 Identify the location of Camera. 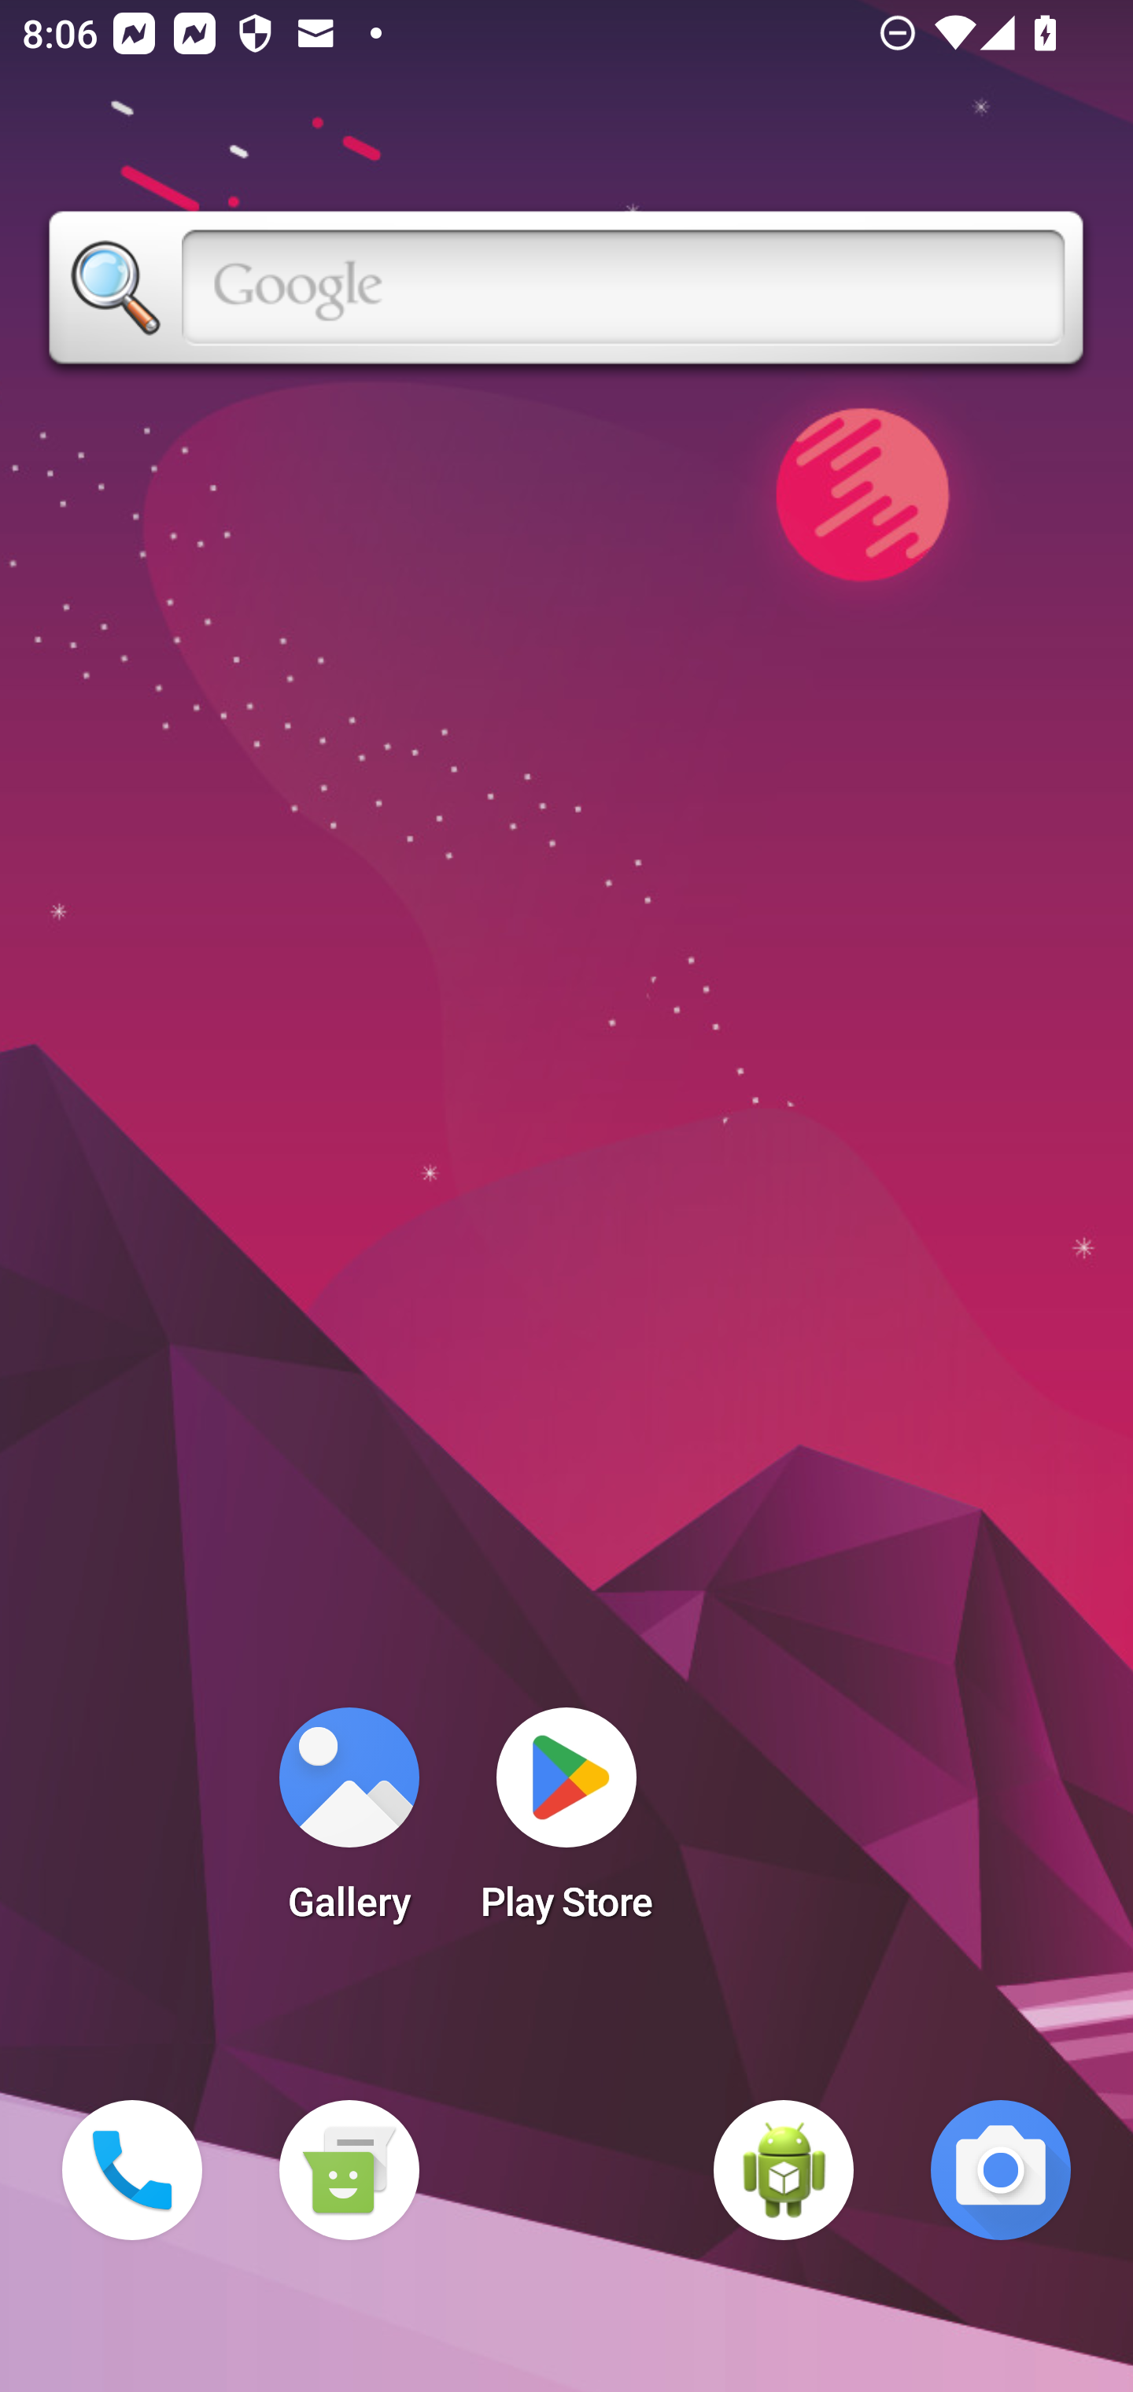
(1001, 2170).